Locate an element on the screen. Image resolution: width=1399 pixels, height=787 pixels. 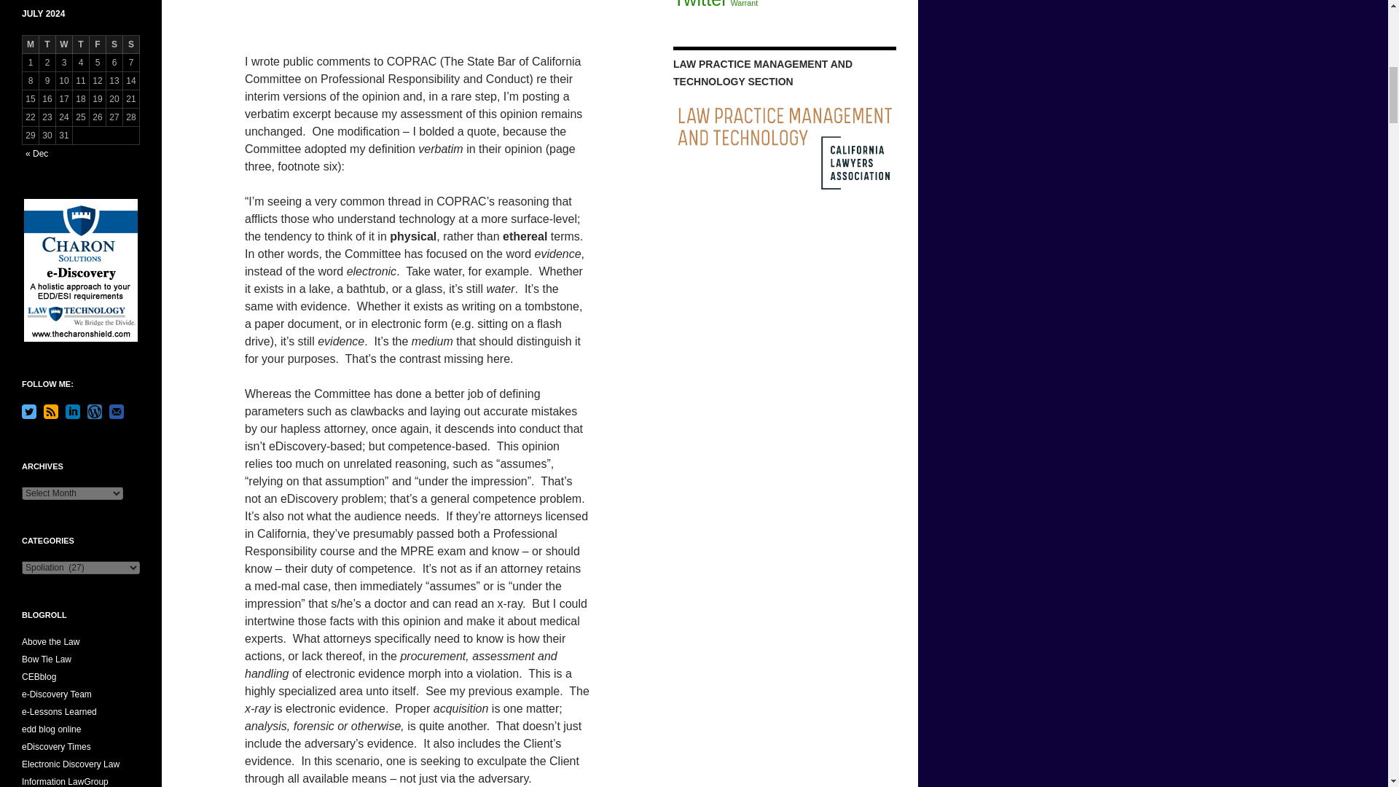
Monday is located at coordinates (31, 44).